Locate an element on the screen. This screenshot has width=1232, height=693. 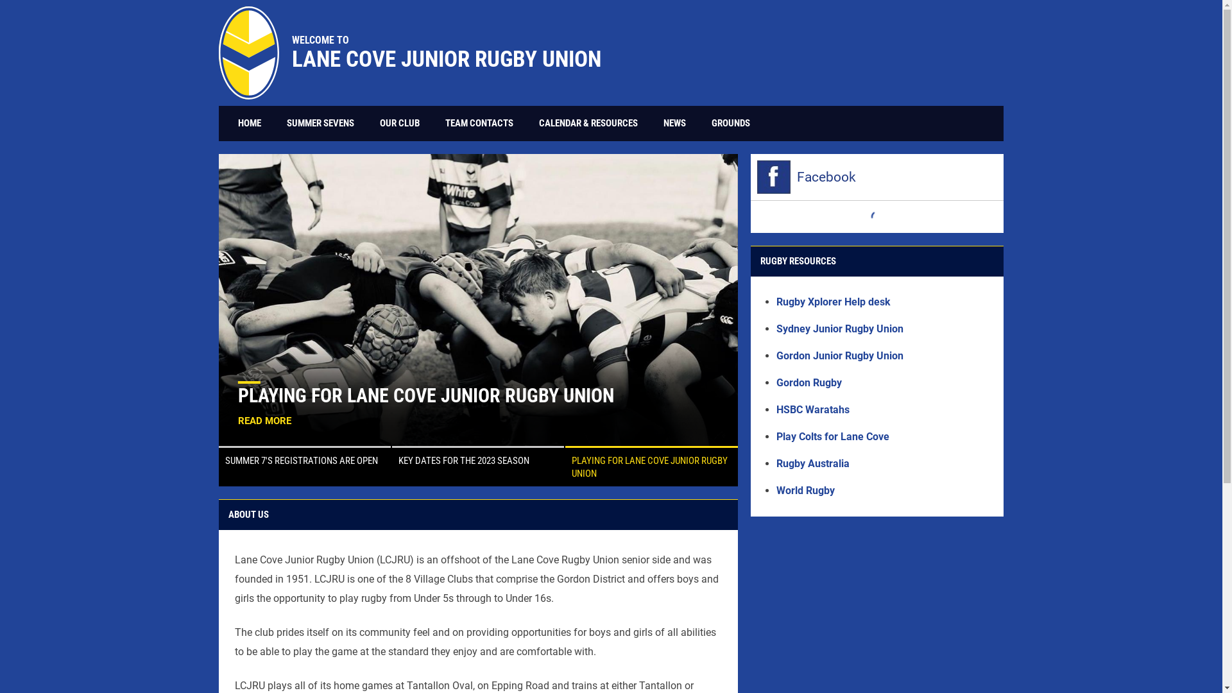
World Rugby is located at coordinates (806, 490).